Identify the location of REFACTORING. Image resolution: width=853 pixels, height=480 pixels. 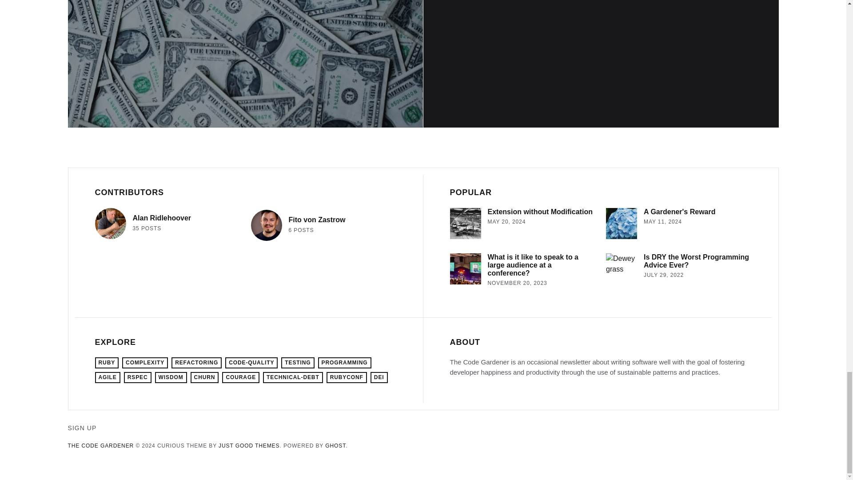
(196, 363).